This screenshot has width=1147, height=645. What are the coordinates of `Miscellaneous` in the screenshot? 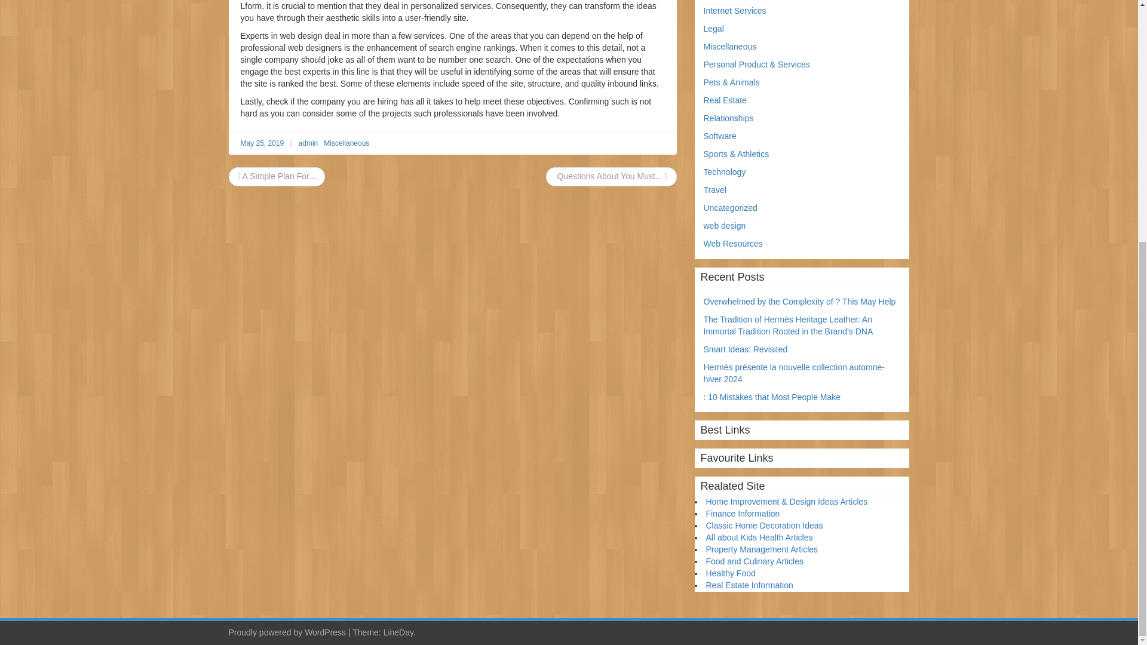 It's located at (346, 143).